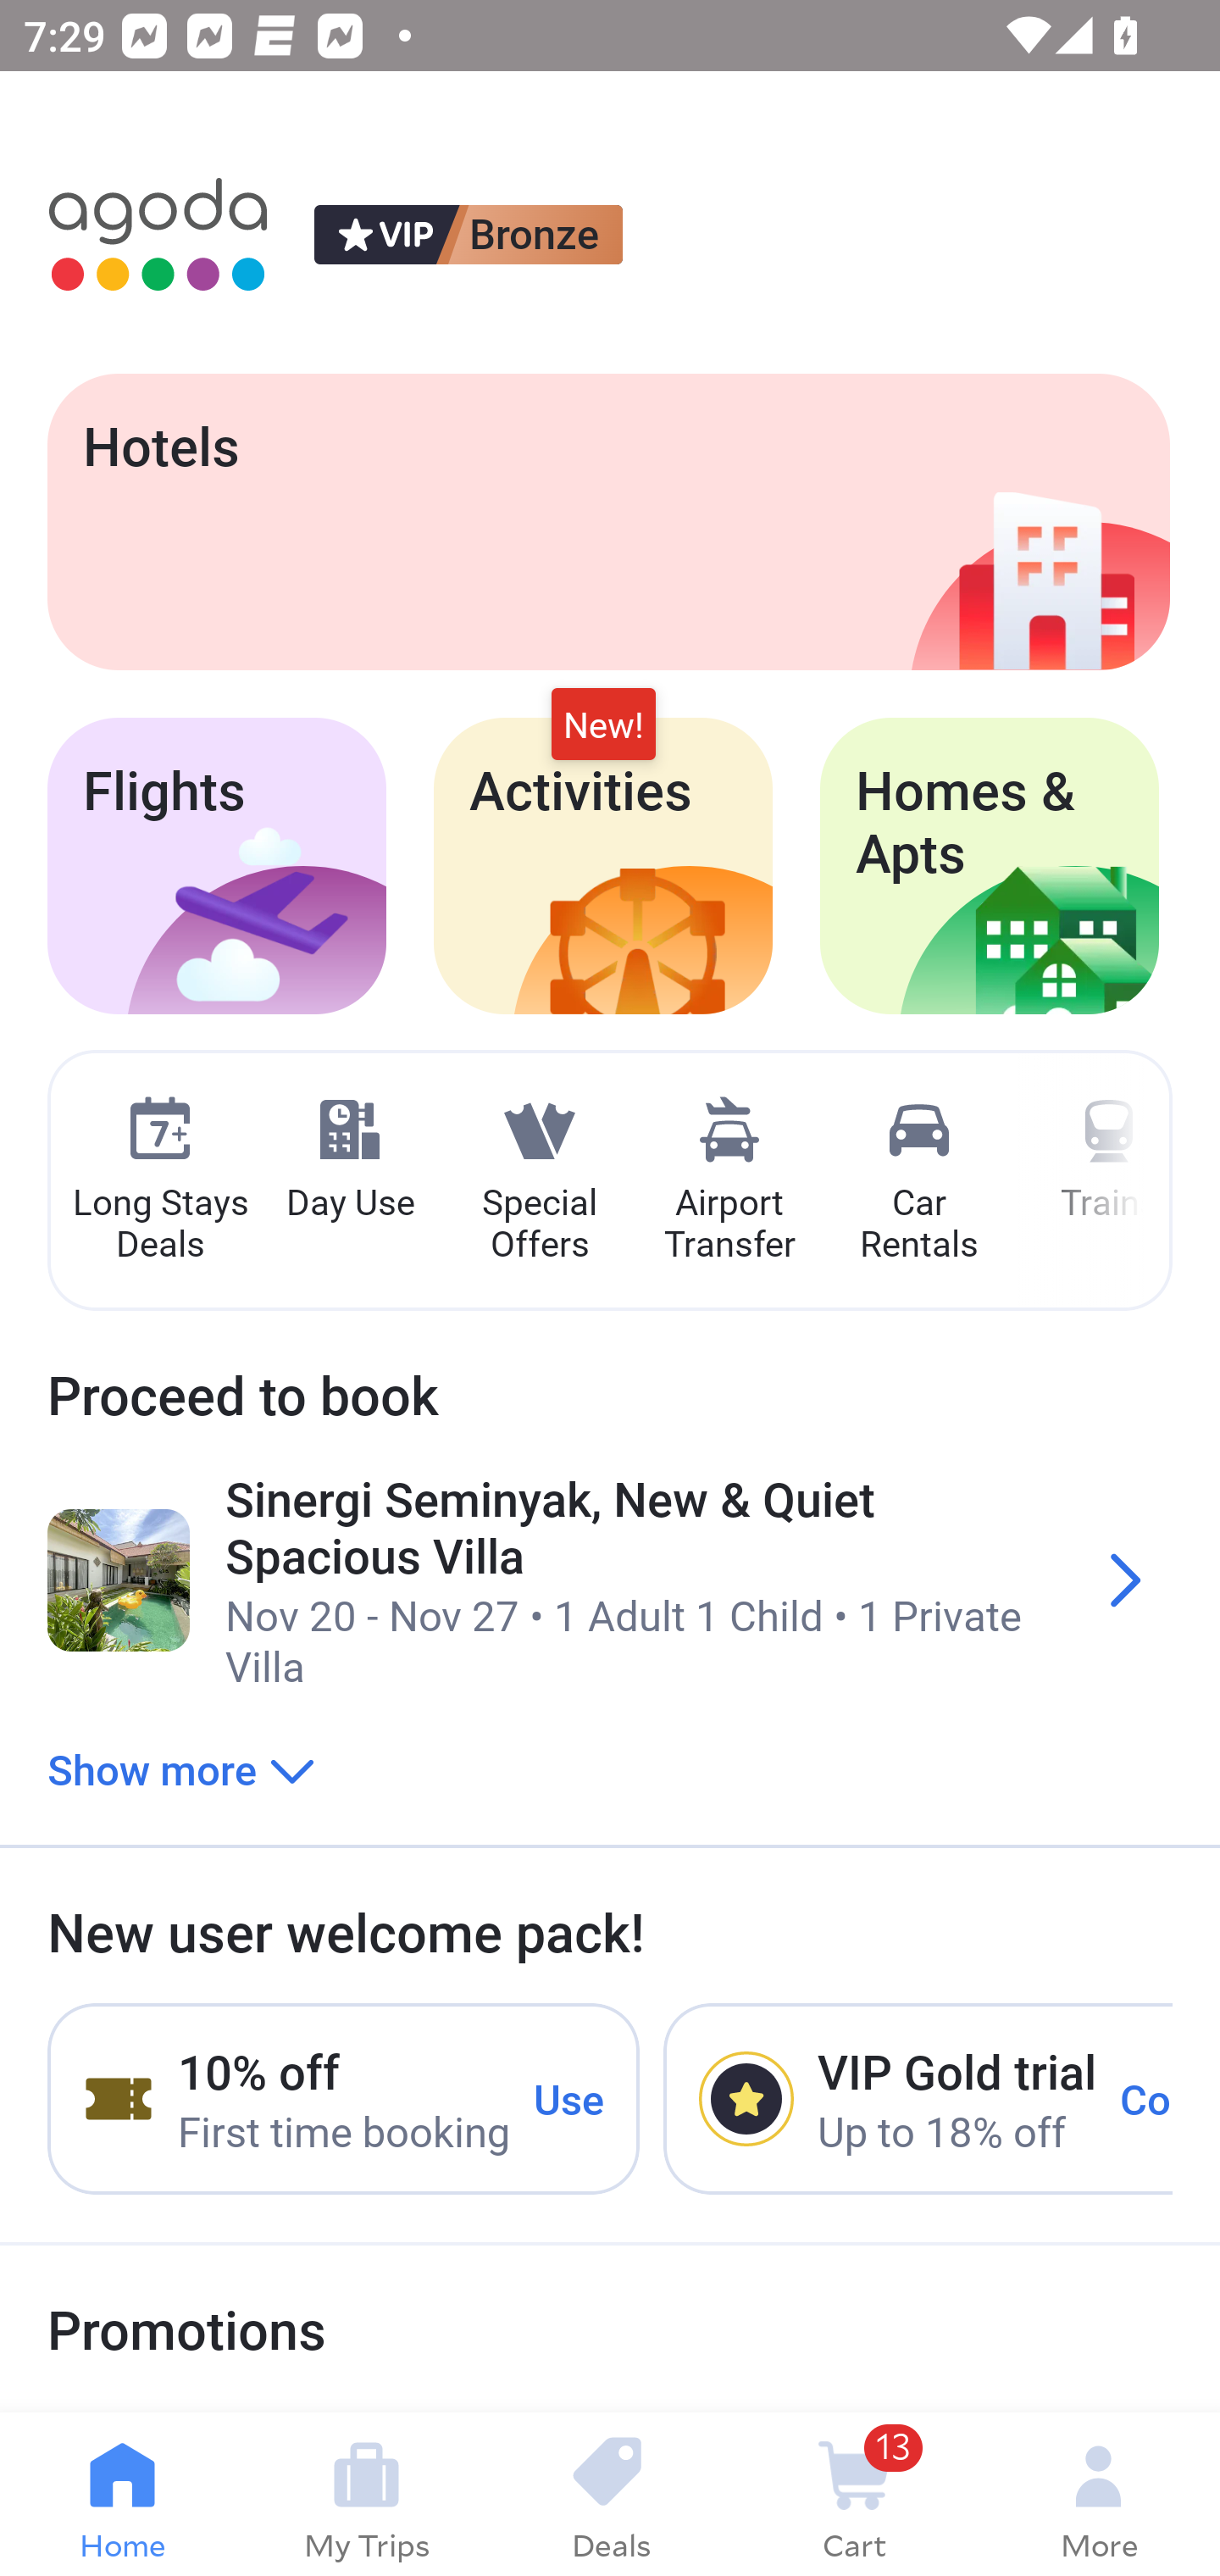  Describe the element at coordinates (539, 1181) in the screenshot. I see `Special Offers` at that location.